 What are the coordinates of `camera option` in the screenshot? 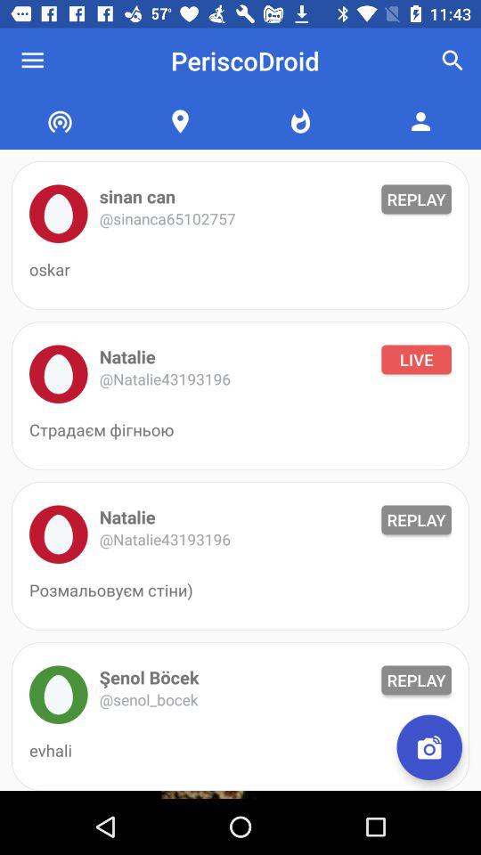 It's located at (429, 747).